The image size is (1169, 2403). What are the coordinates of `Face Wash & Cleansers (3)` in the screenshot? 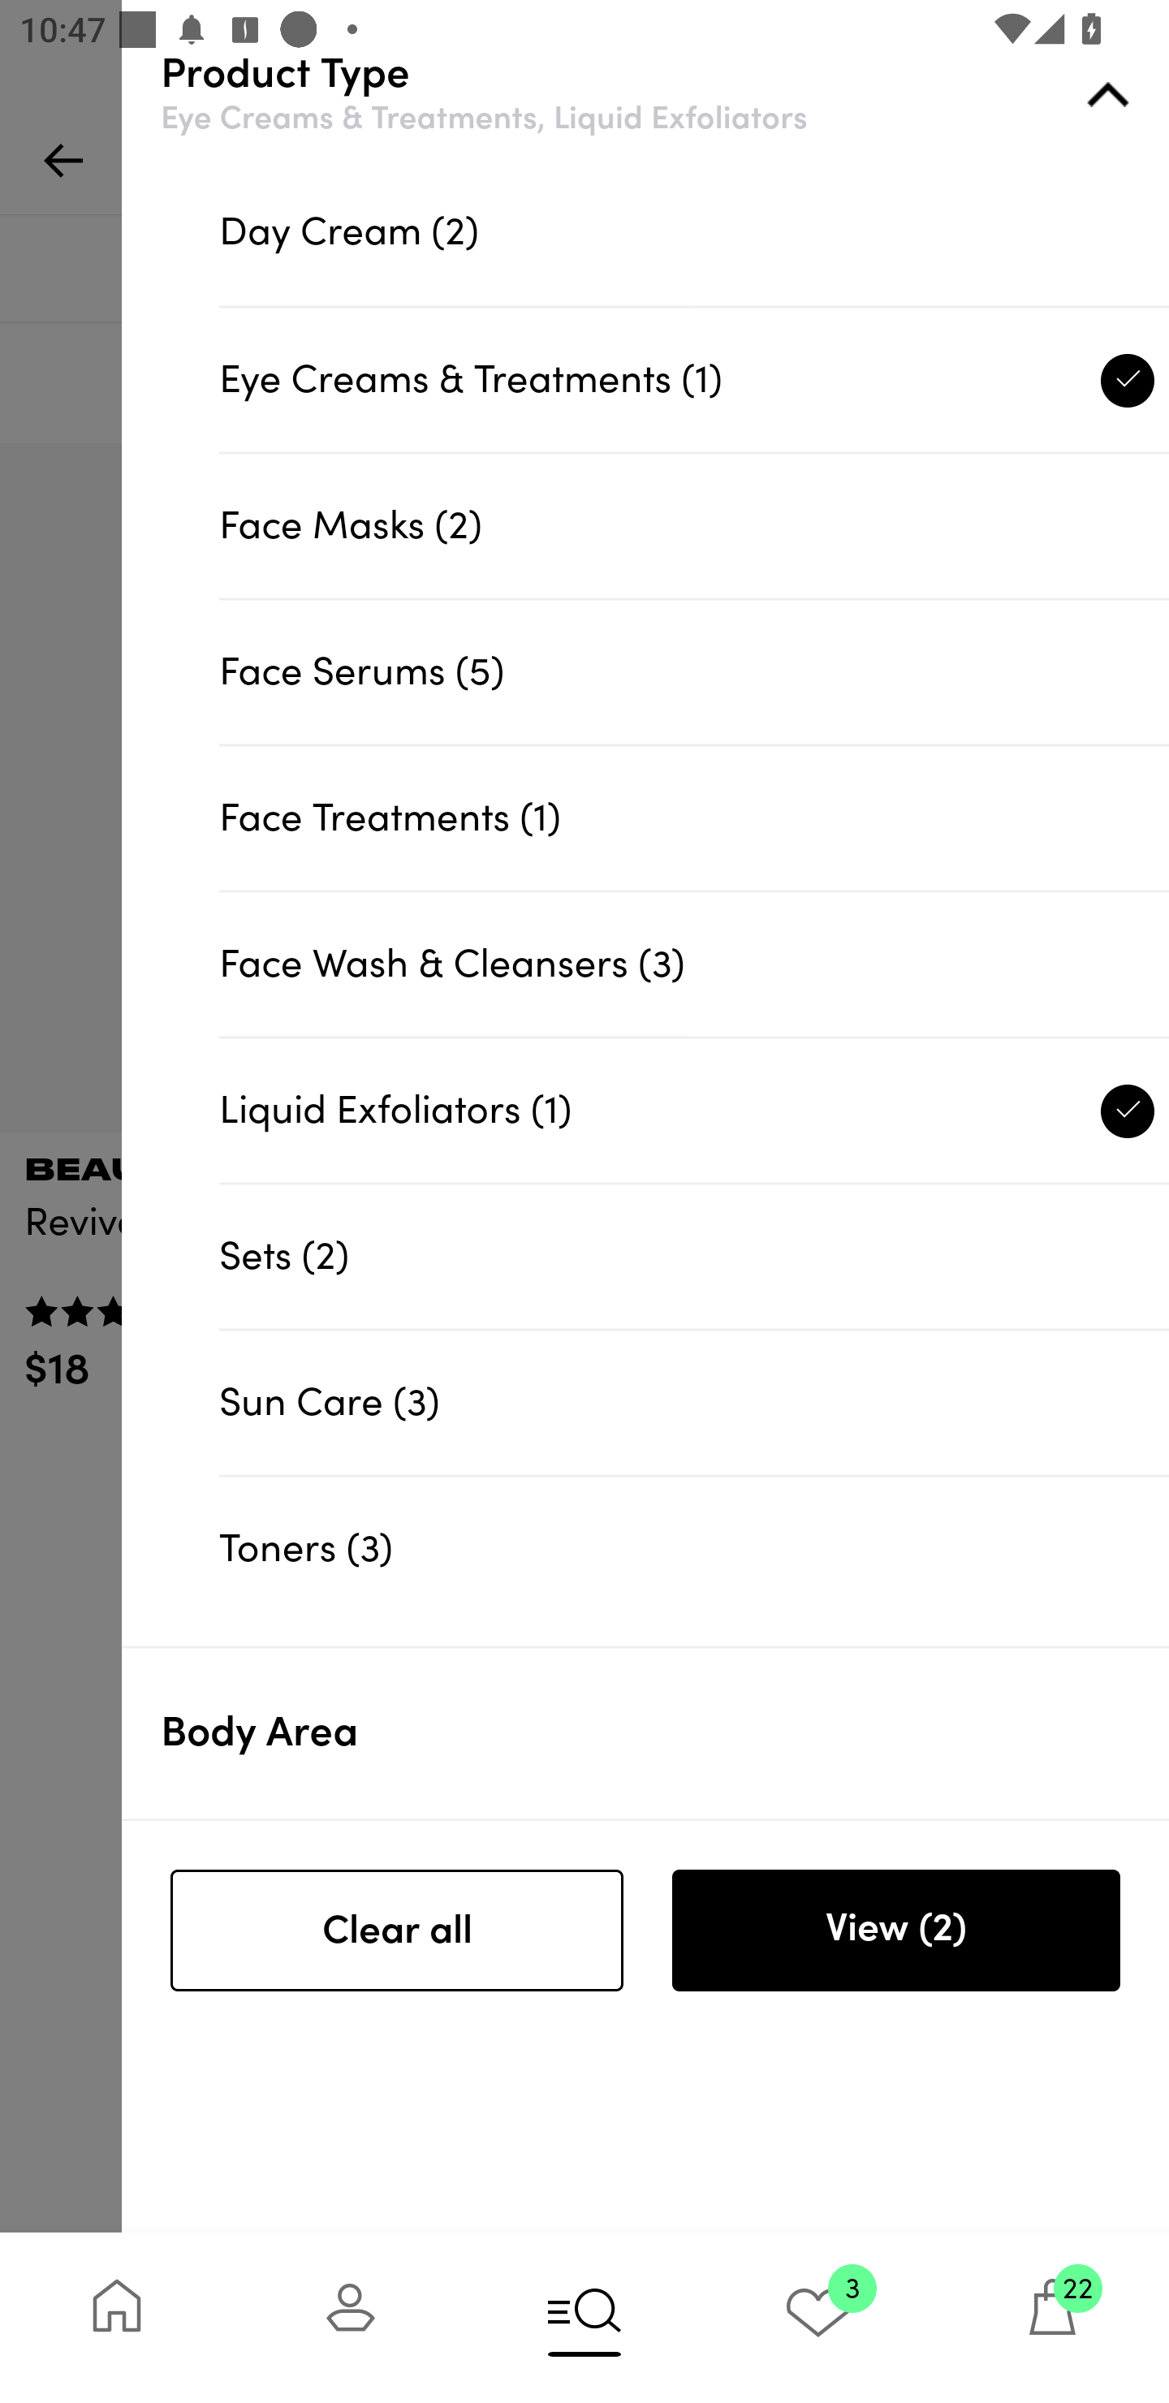 It's located at (694, 963).